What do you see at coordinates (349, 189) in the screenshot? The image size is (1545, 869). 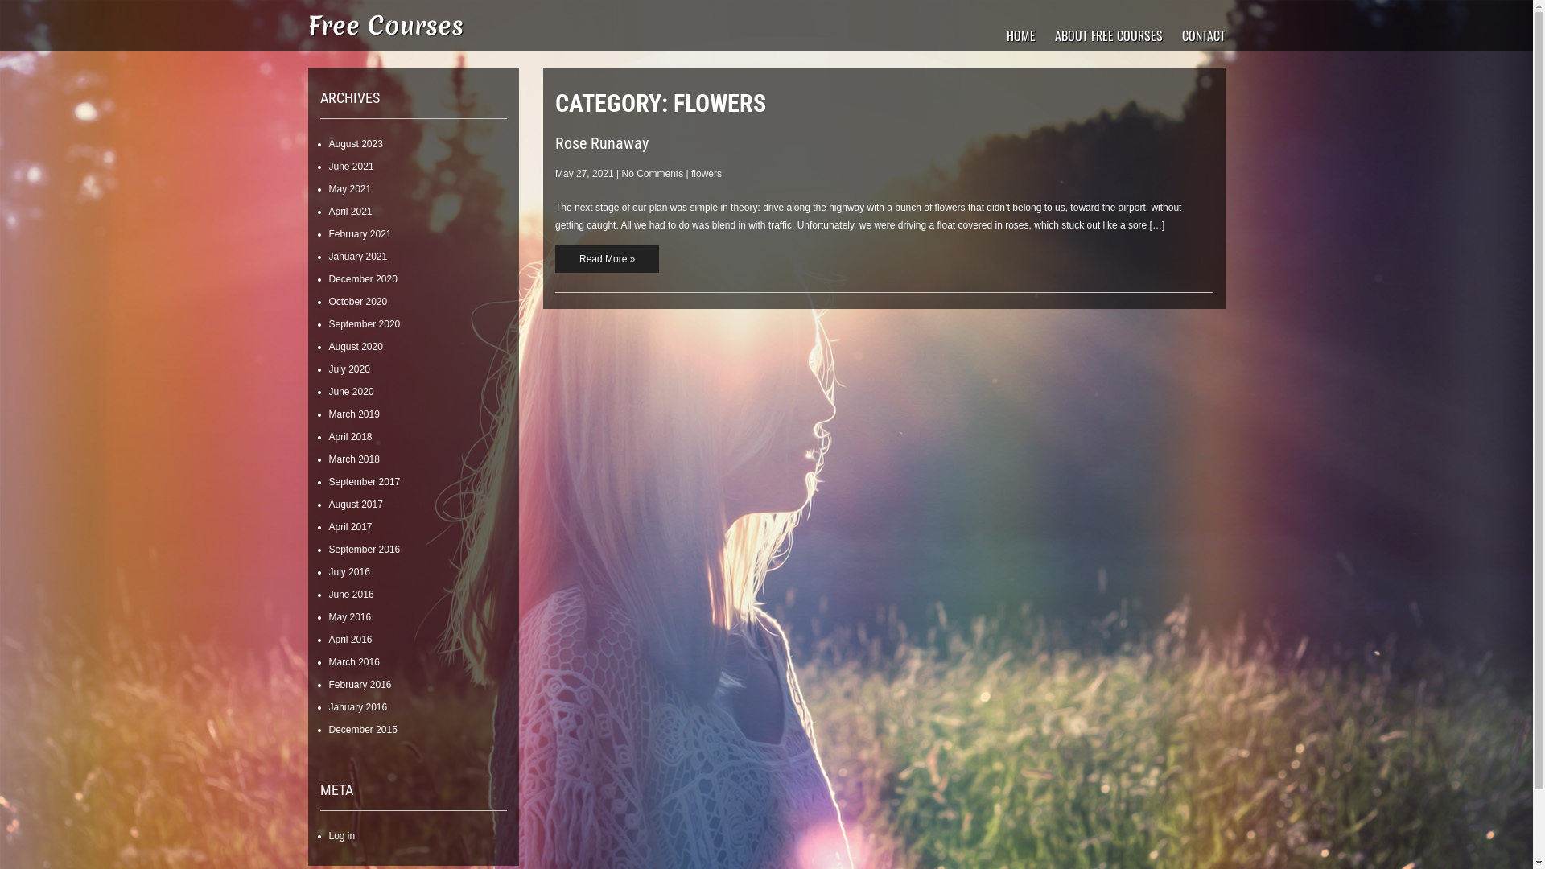 I see `May 2021` at bounding box center [349, 189].